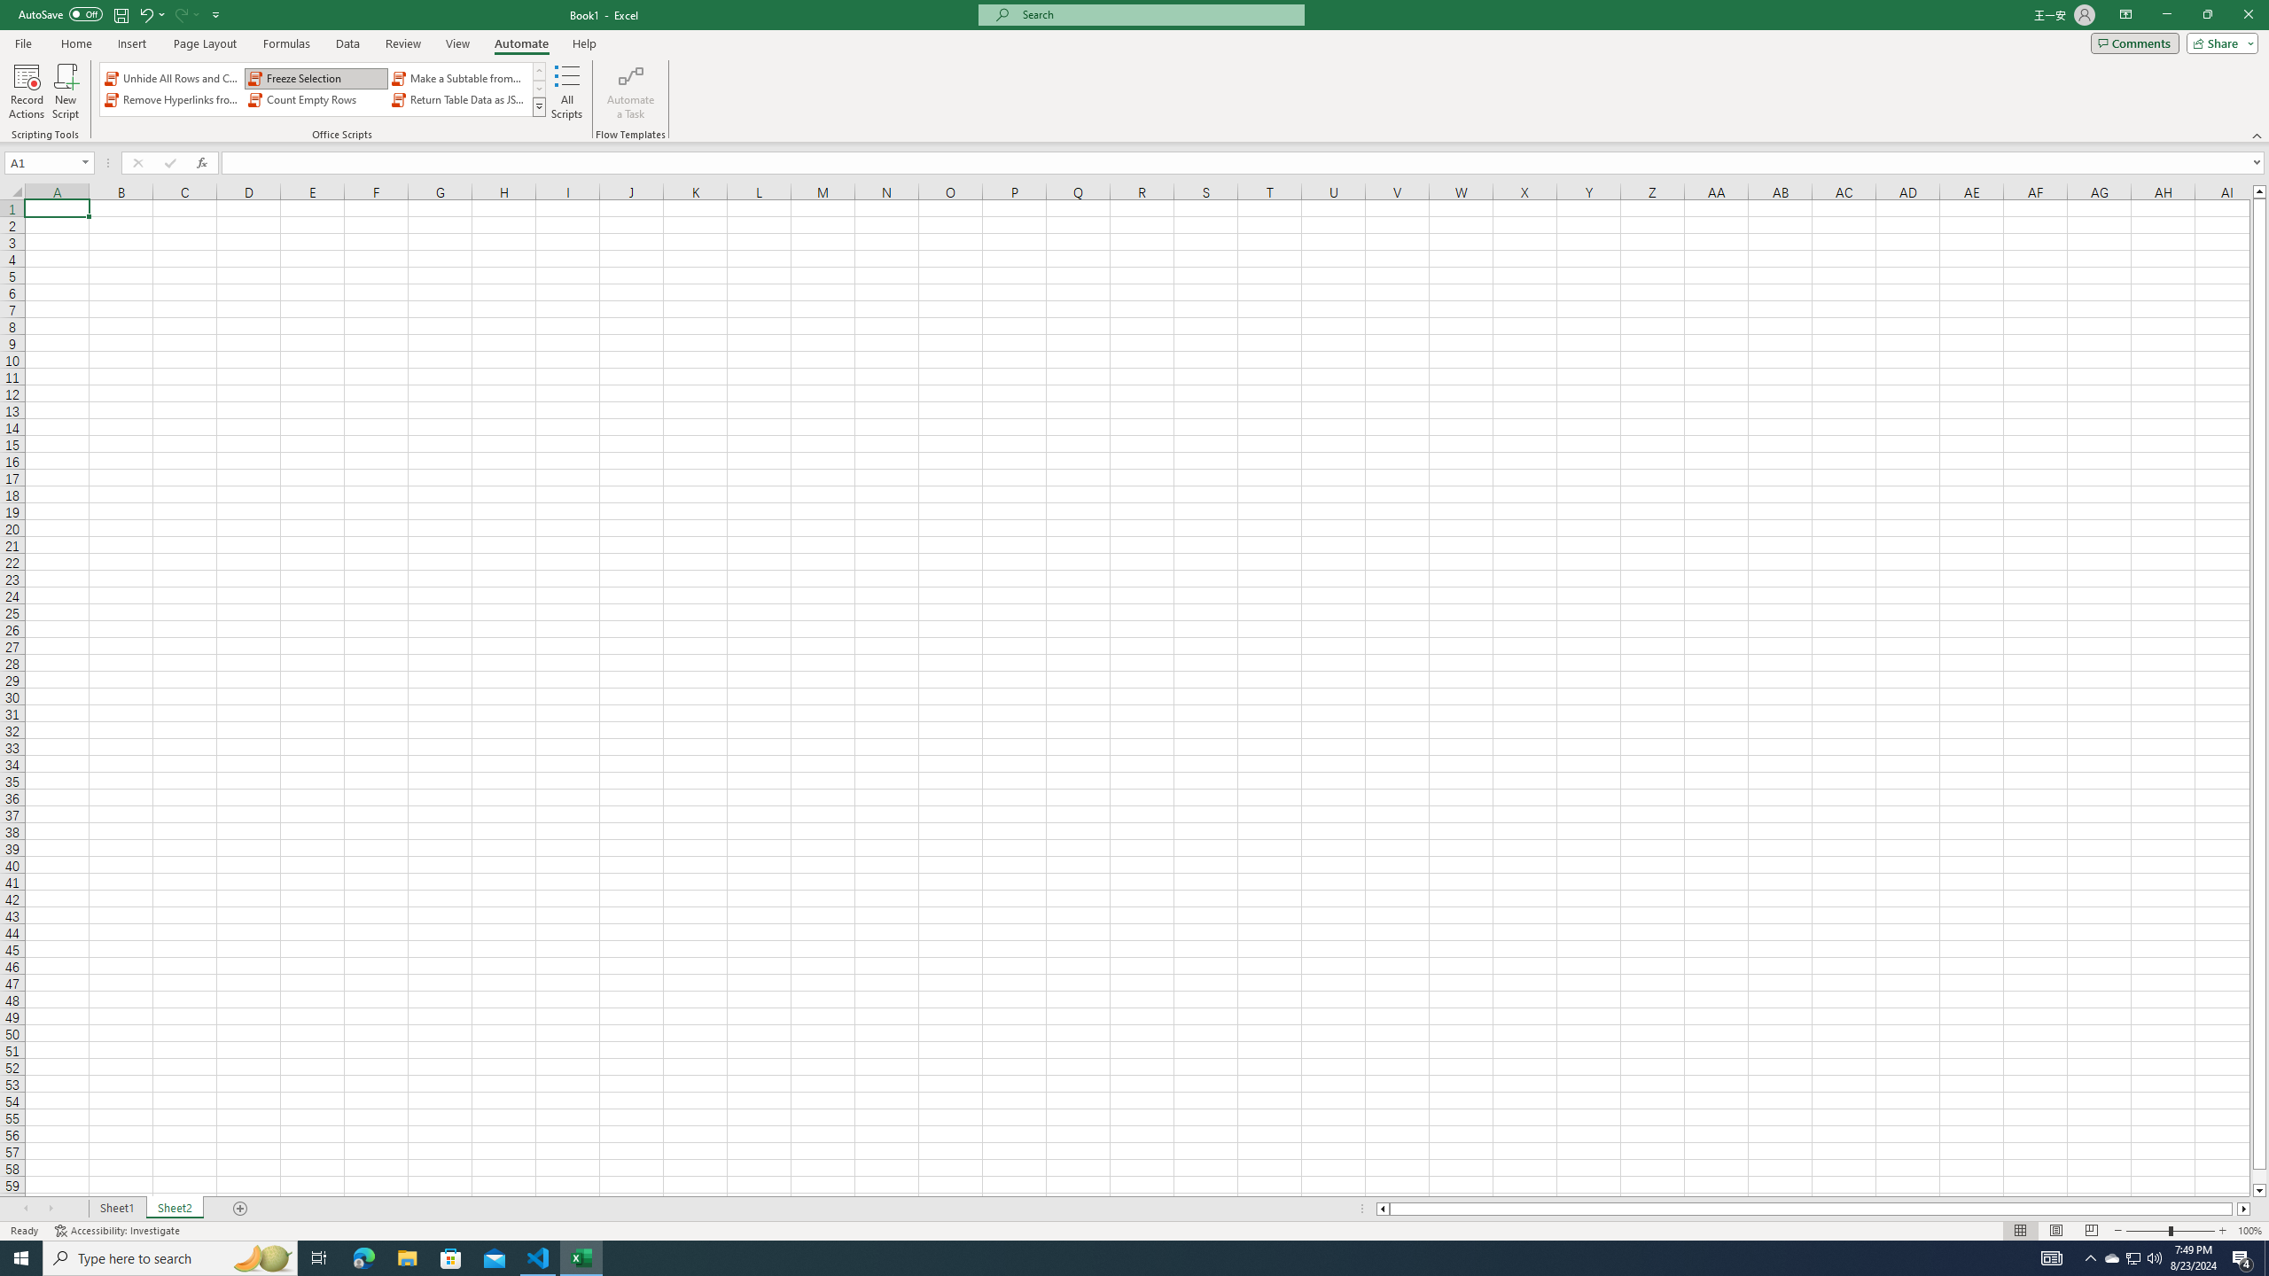  I want to click on Column left, so click(1381, 1209).